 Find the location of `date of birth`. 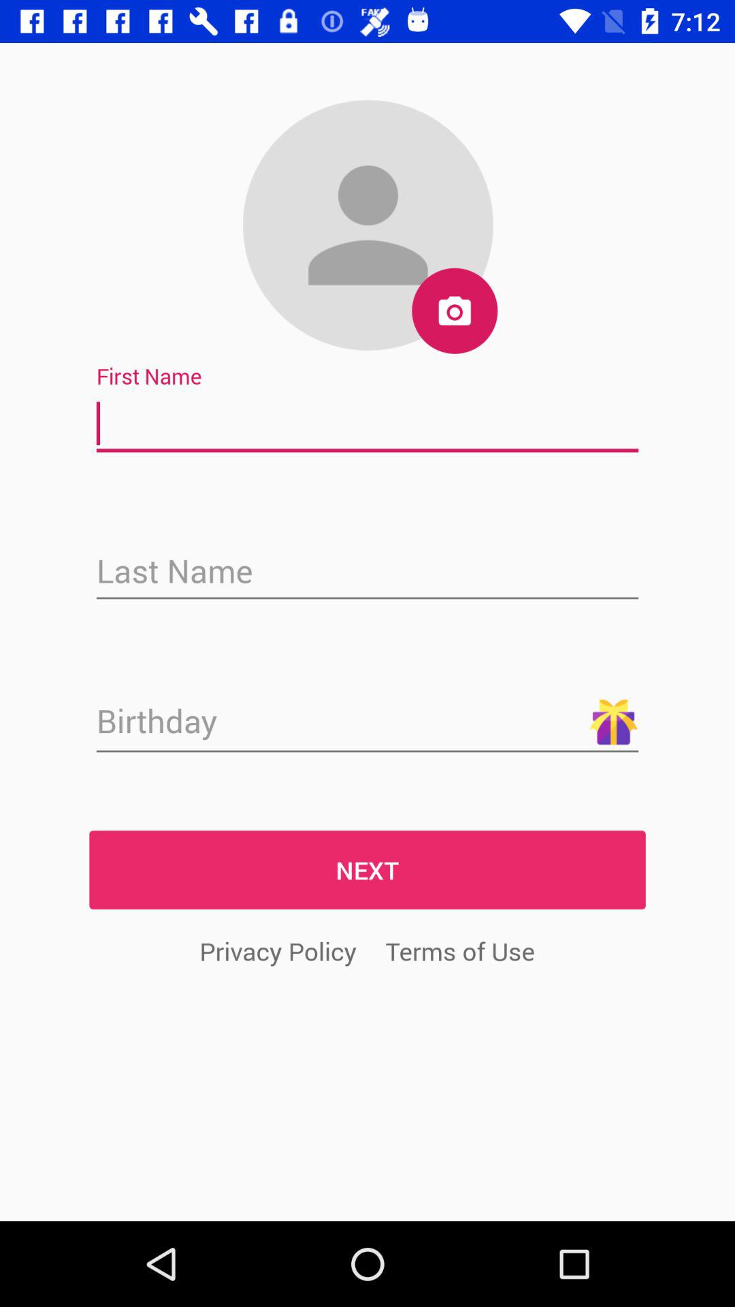

date of birth is located at coordinates (367, 722).